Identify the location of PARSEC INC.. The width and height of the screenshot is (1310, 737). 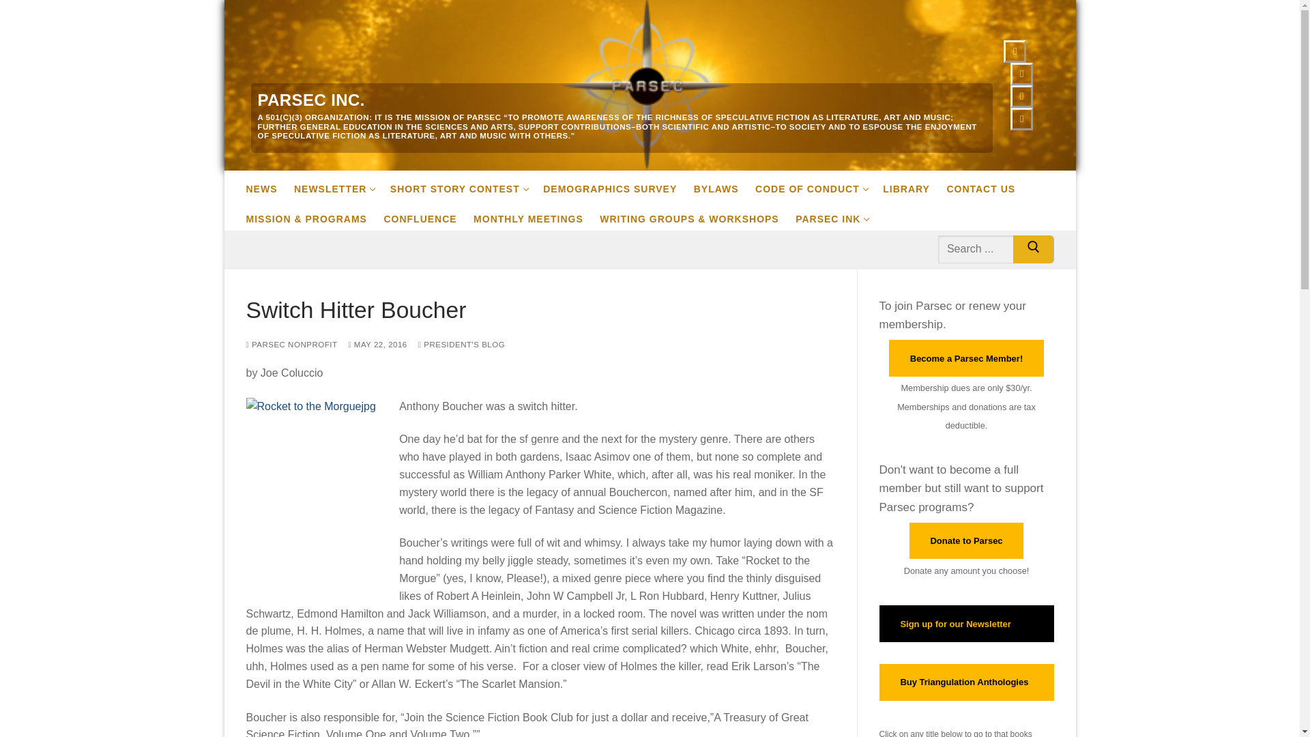
(311, 100).